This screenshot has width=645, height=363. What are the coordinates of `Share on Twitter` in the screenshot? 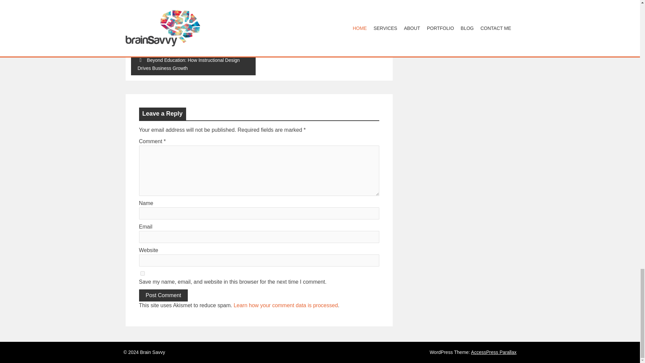 It's located at (158, 1).